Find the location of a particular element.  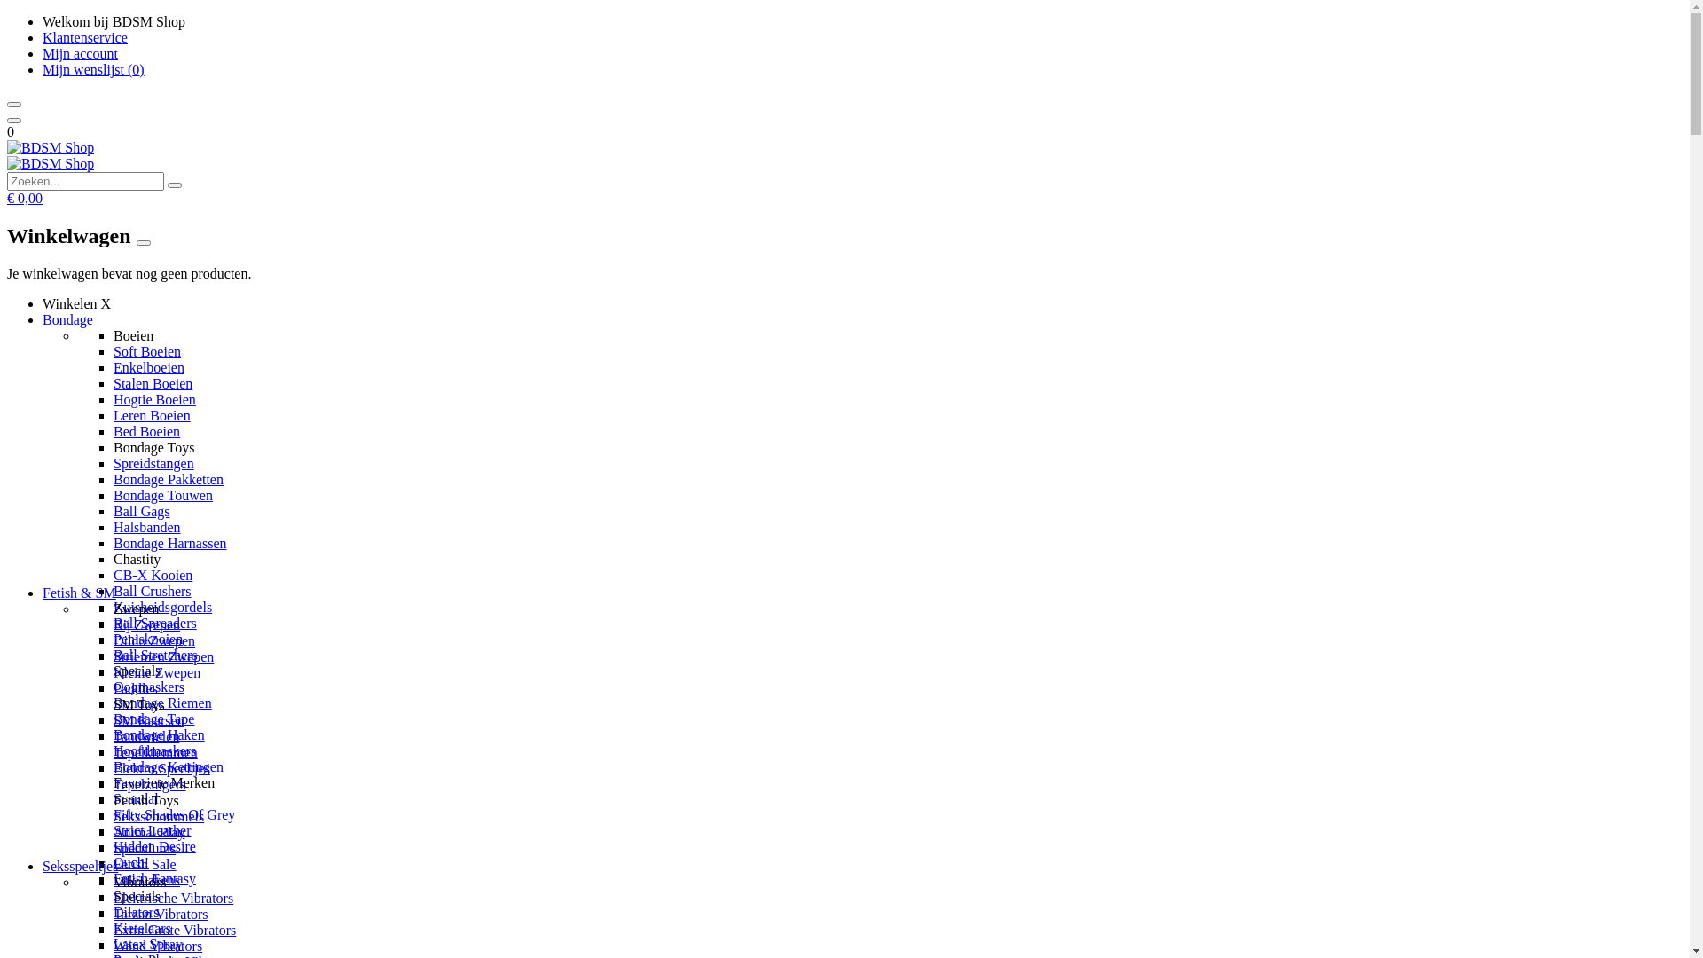

Ouch! is located at coordinates (131, 862).